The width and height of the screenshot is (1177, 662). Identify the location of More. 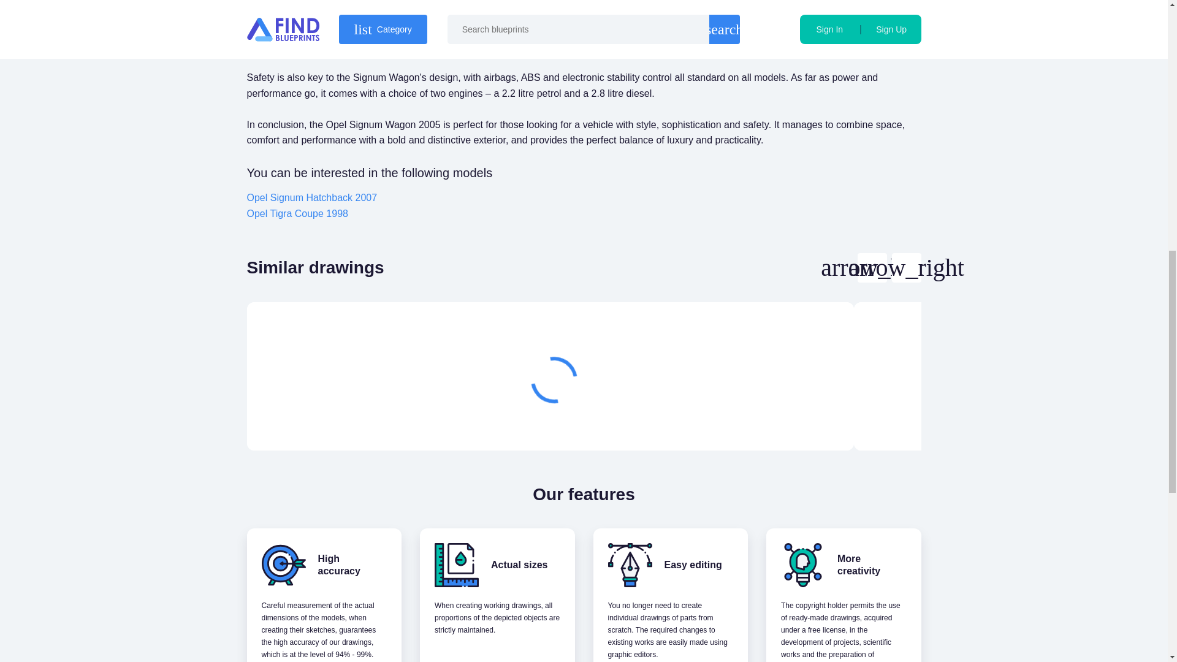
(779, 420).